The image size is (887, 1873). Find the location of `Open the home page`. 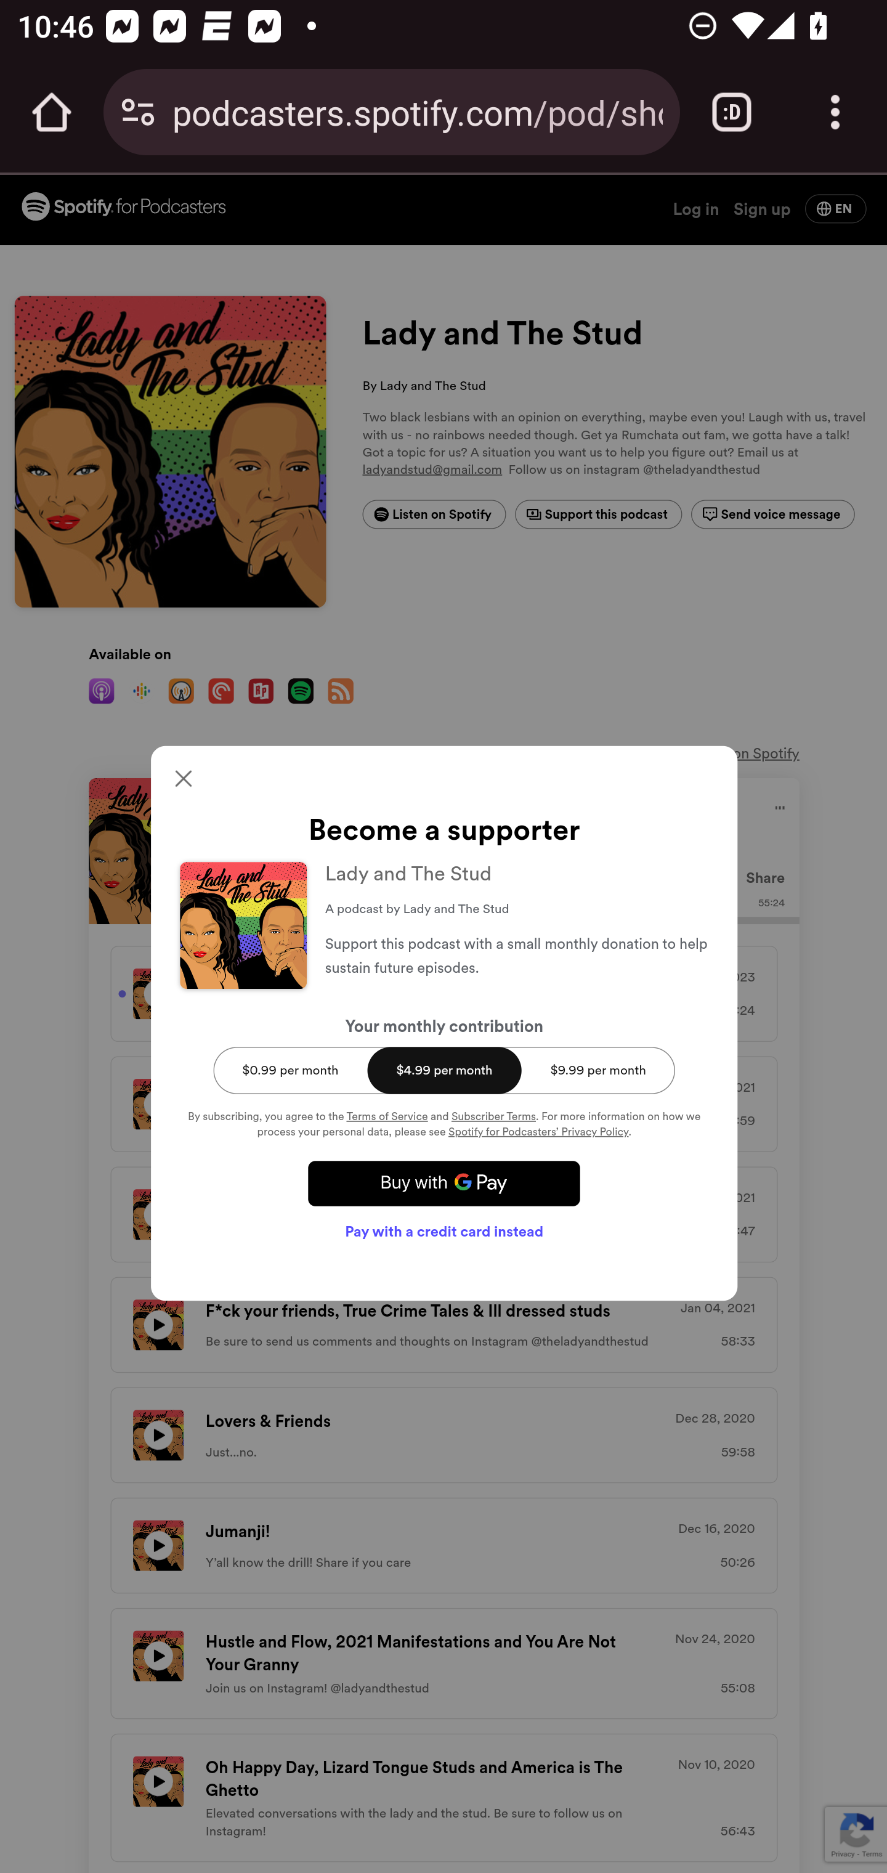

Open the home page is located at coordinates (52, 112).